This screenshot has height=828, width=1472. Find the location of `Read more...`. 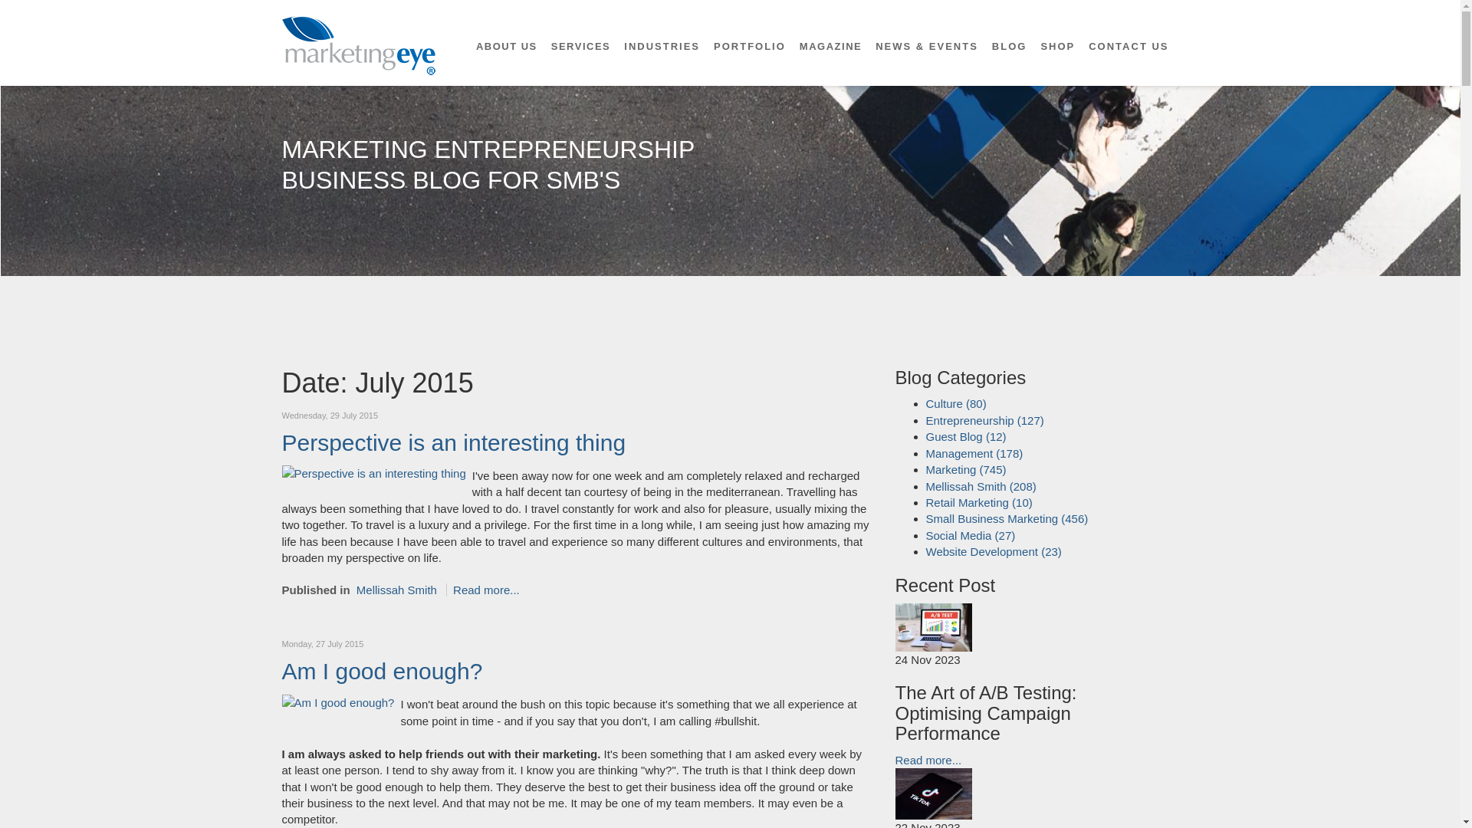

Read more... is located at coordinates (929, 761).